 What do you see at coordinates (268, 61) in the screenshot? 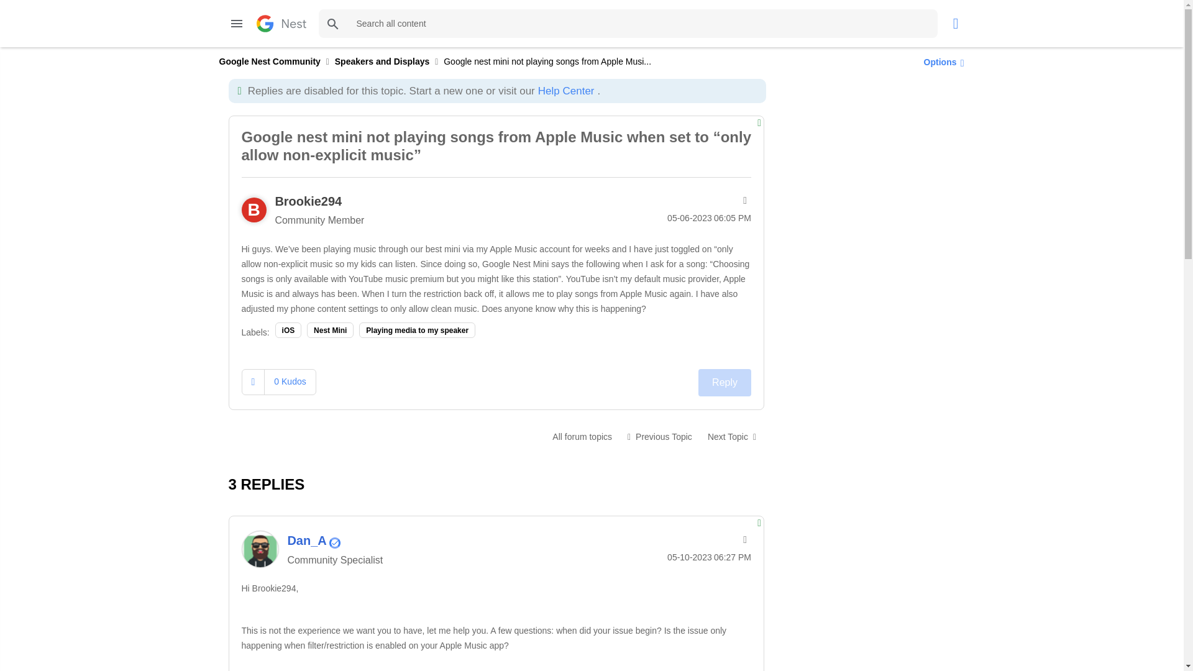
I see `Google Nest Community` at bounding box center [268, 61].